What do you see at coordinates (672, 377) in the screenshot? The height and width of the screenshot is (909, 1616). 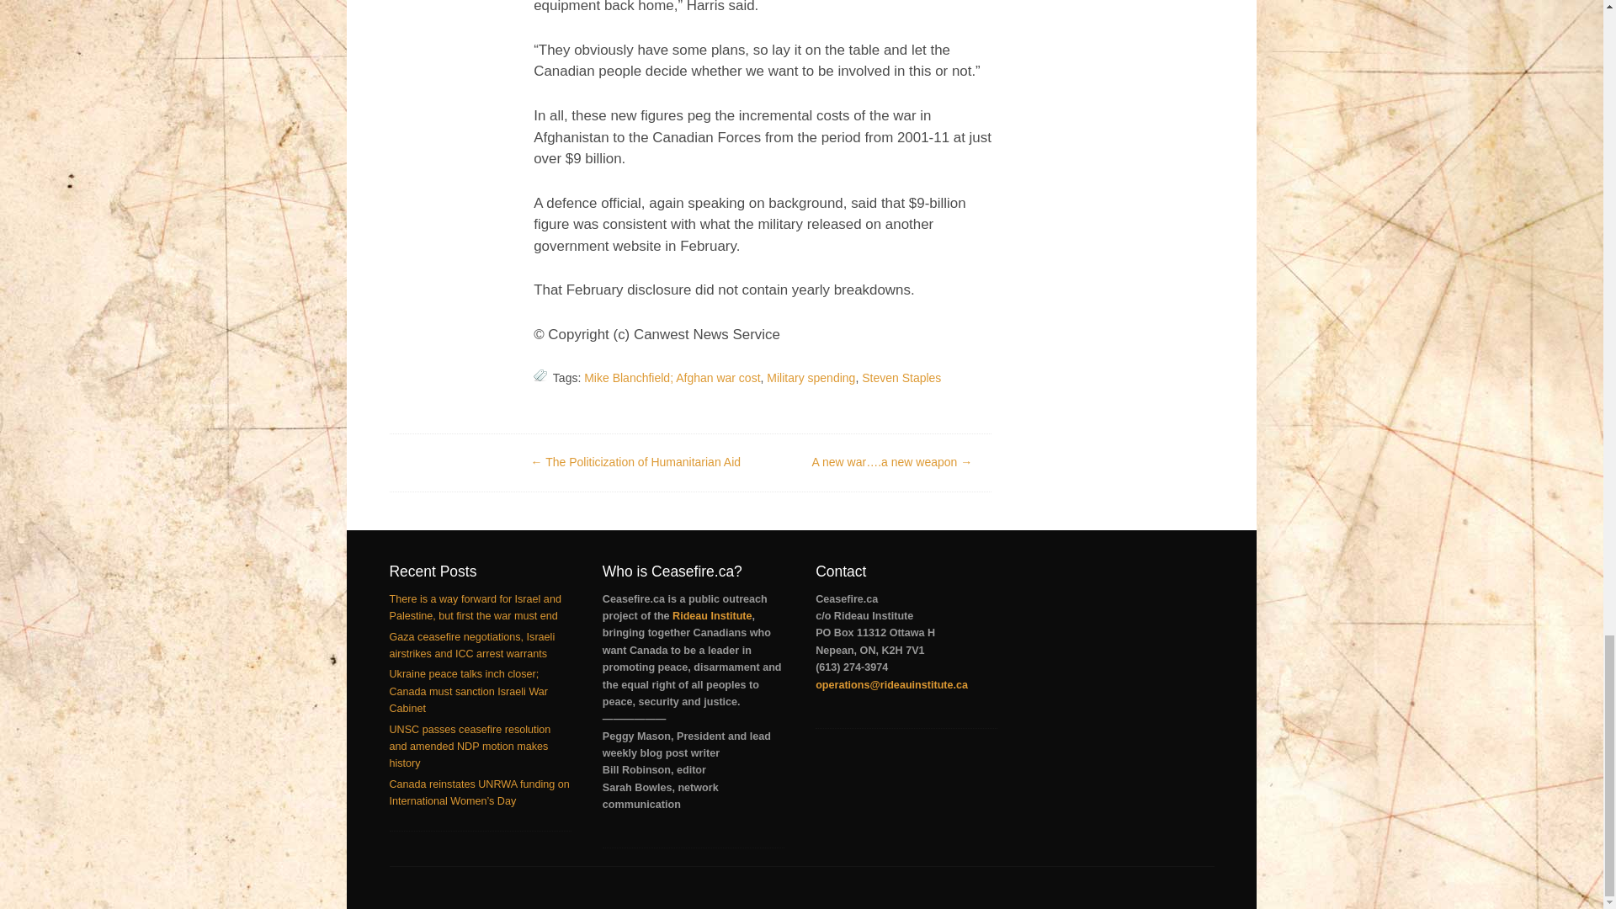 I see `Mike Blanchfield; Afghan war cost` at bounding box center [672, 377].